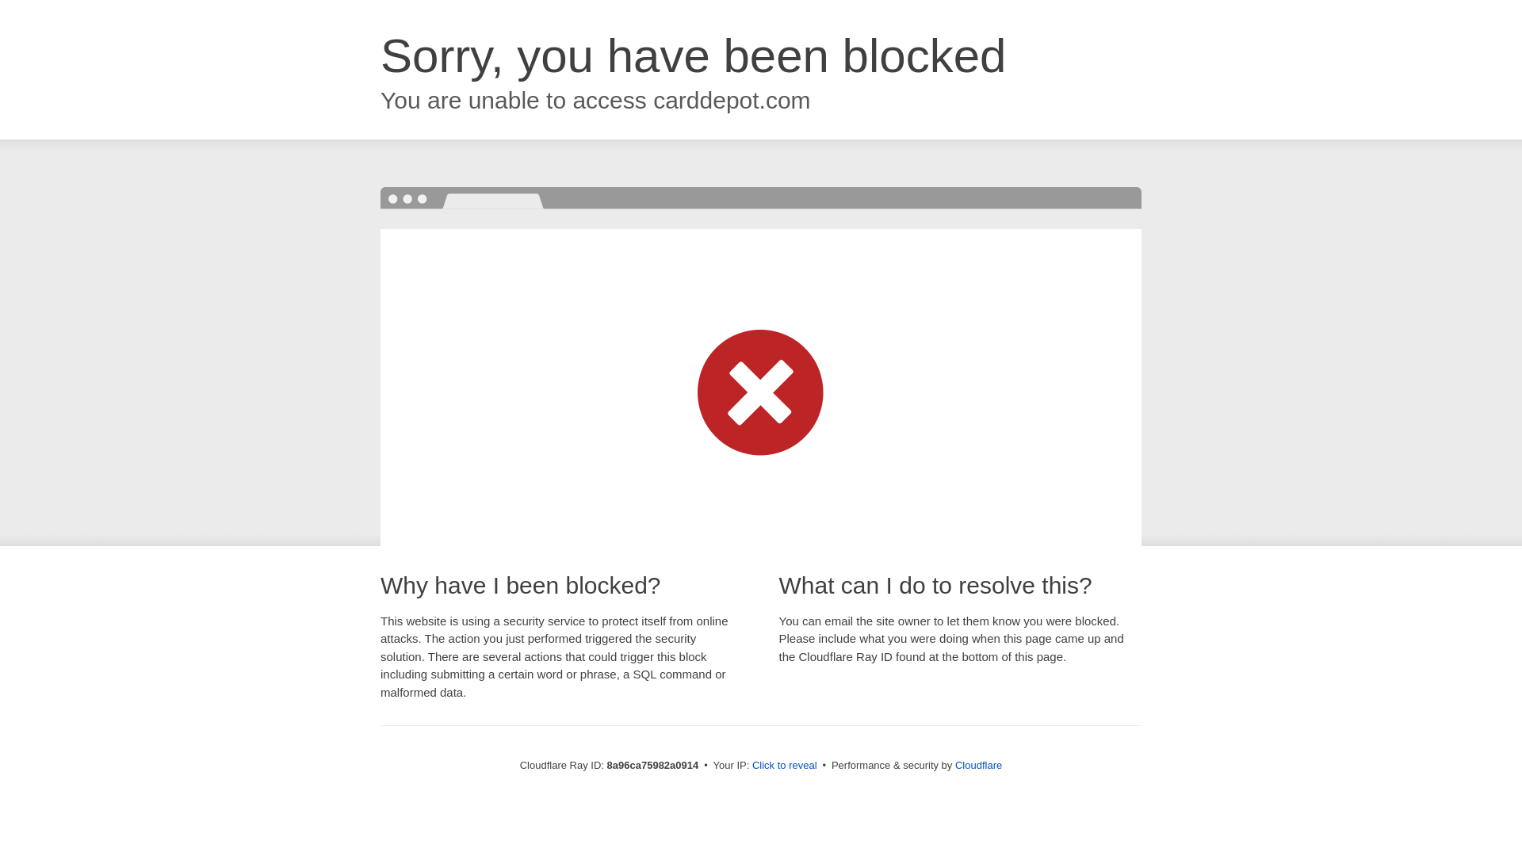 Image resolution: width=1522 pixels, height=856 pixels. I want to click on Click to reveal, so click(785, 766).